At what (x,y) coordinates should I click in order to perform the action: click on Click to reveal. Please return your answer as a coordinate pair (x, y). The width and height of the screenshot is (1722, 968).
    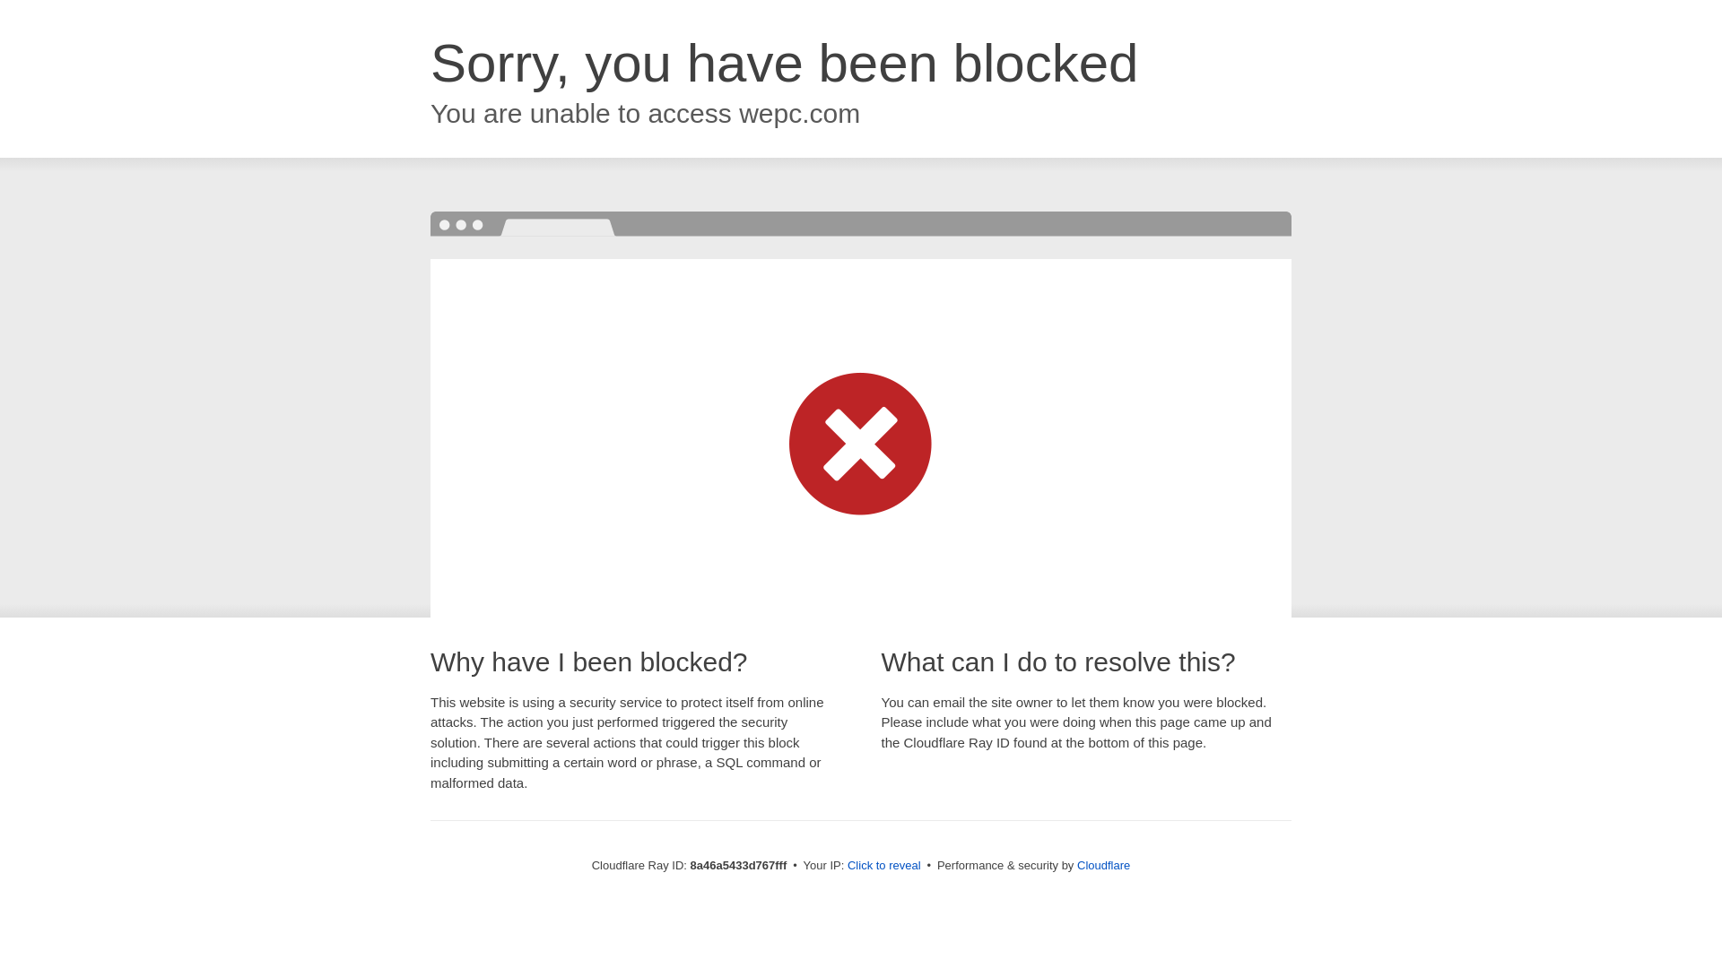
    Looking at the image, I should click on (884, 866).